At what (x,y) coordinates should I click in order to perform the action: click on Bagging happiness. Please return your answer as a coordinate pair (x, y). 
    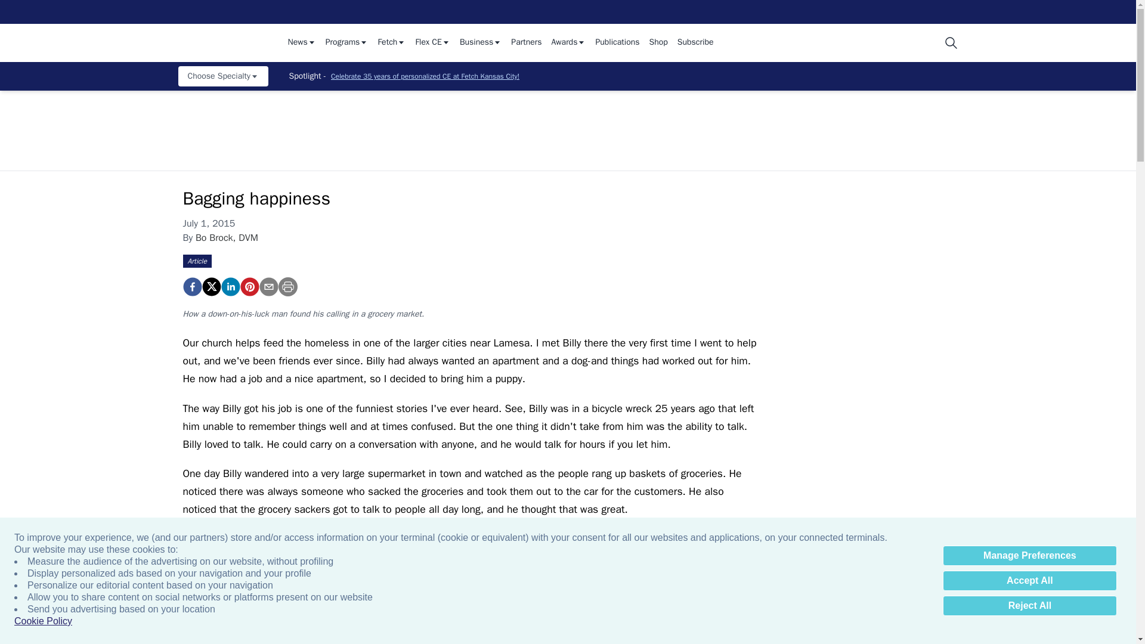
    Looking at the image, I should click on (191, 286).